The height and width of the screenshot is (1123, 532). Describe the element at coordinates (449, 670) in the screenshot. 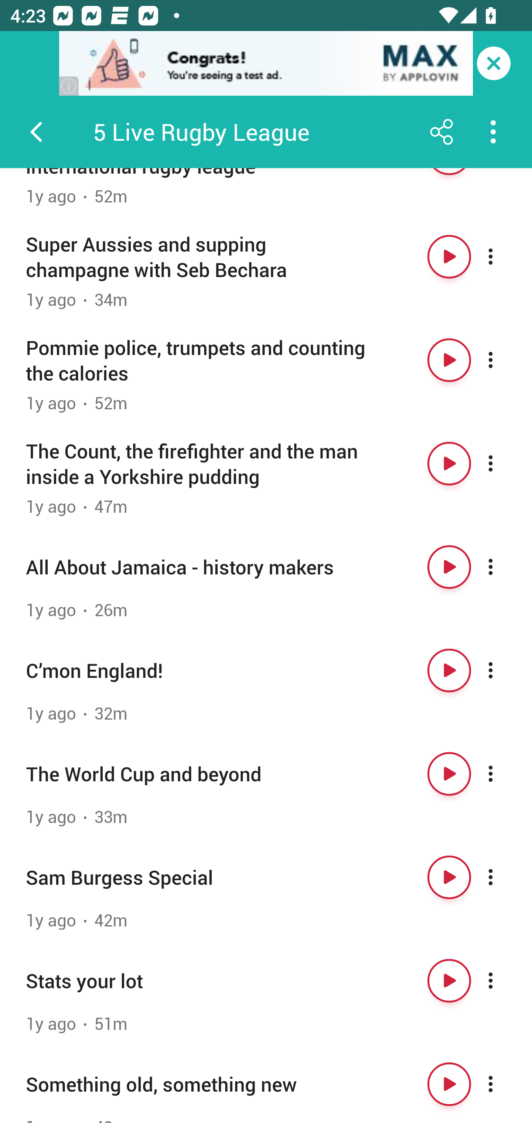

I see `Play button` at that location.